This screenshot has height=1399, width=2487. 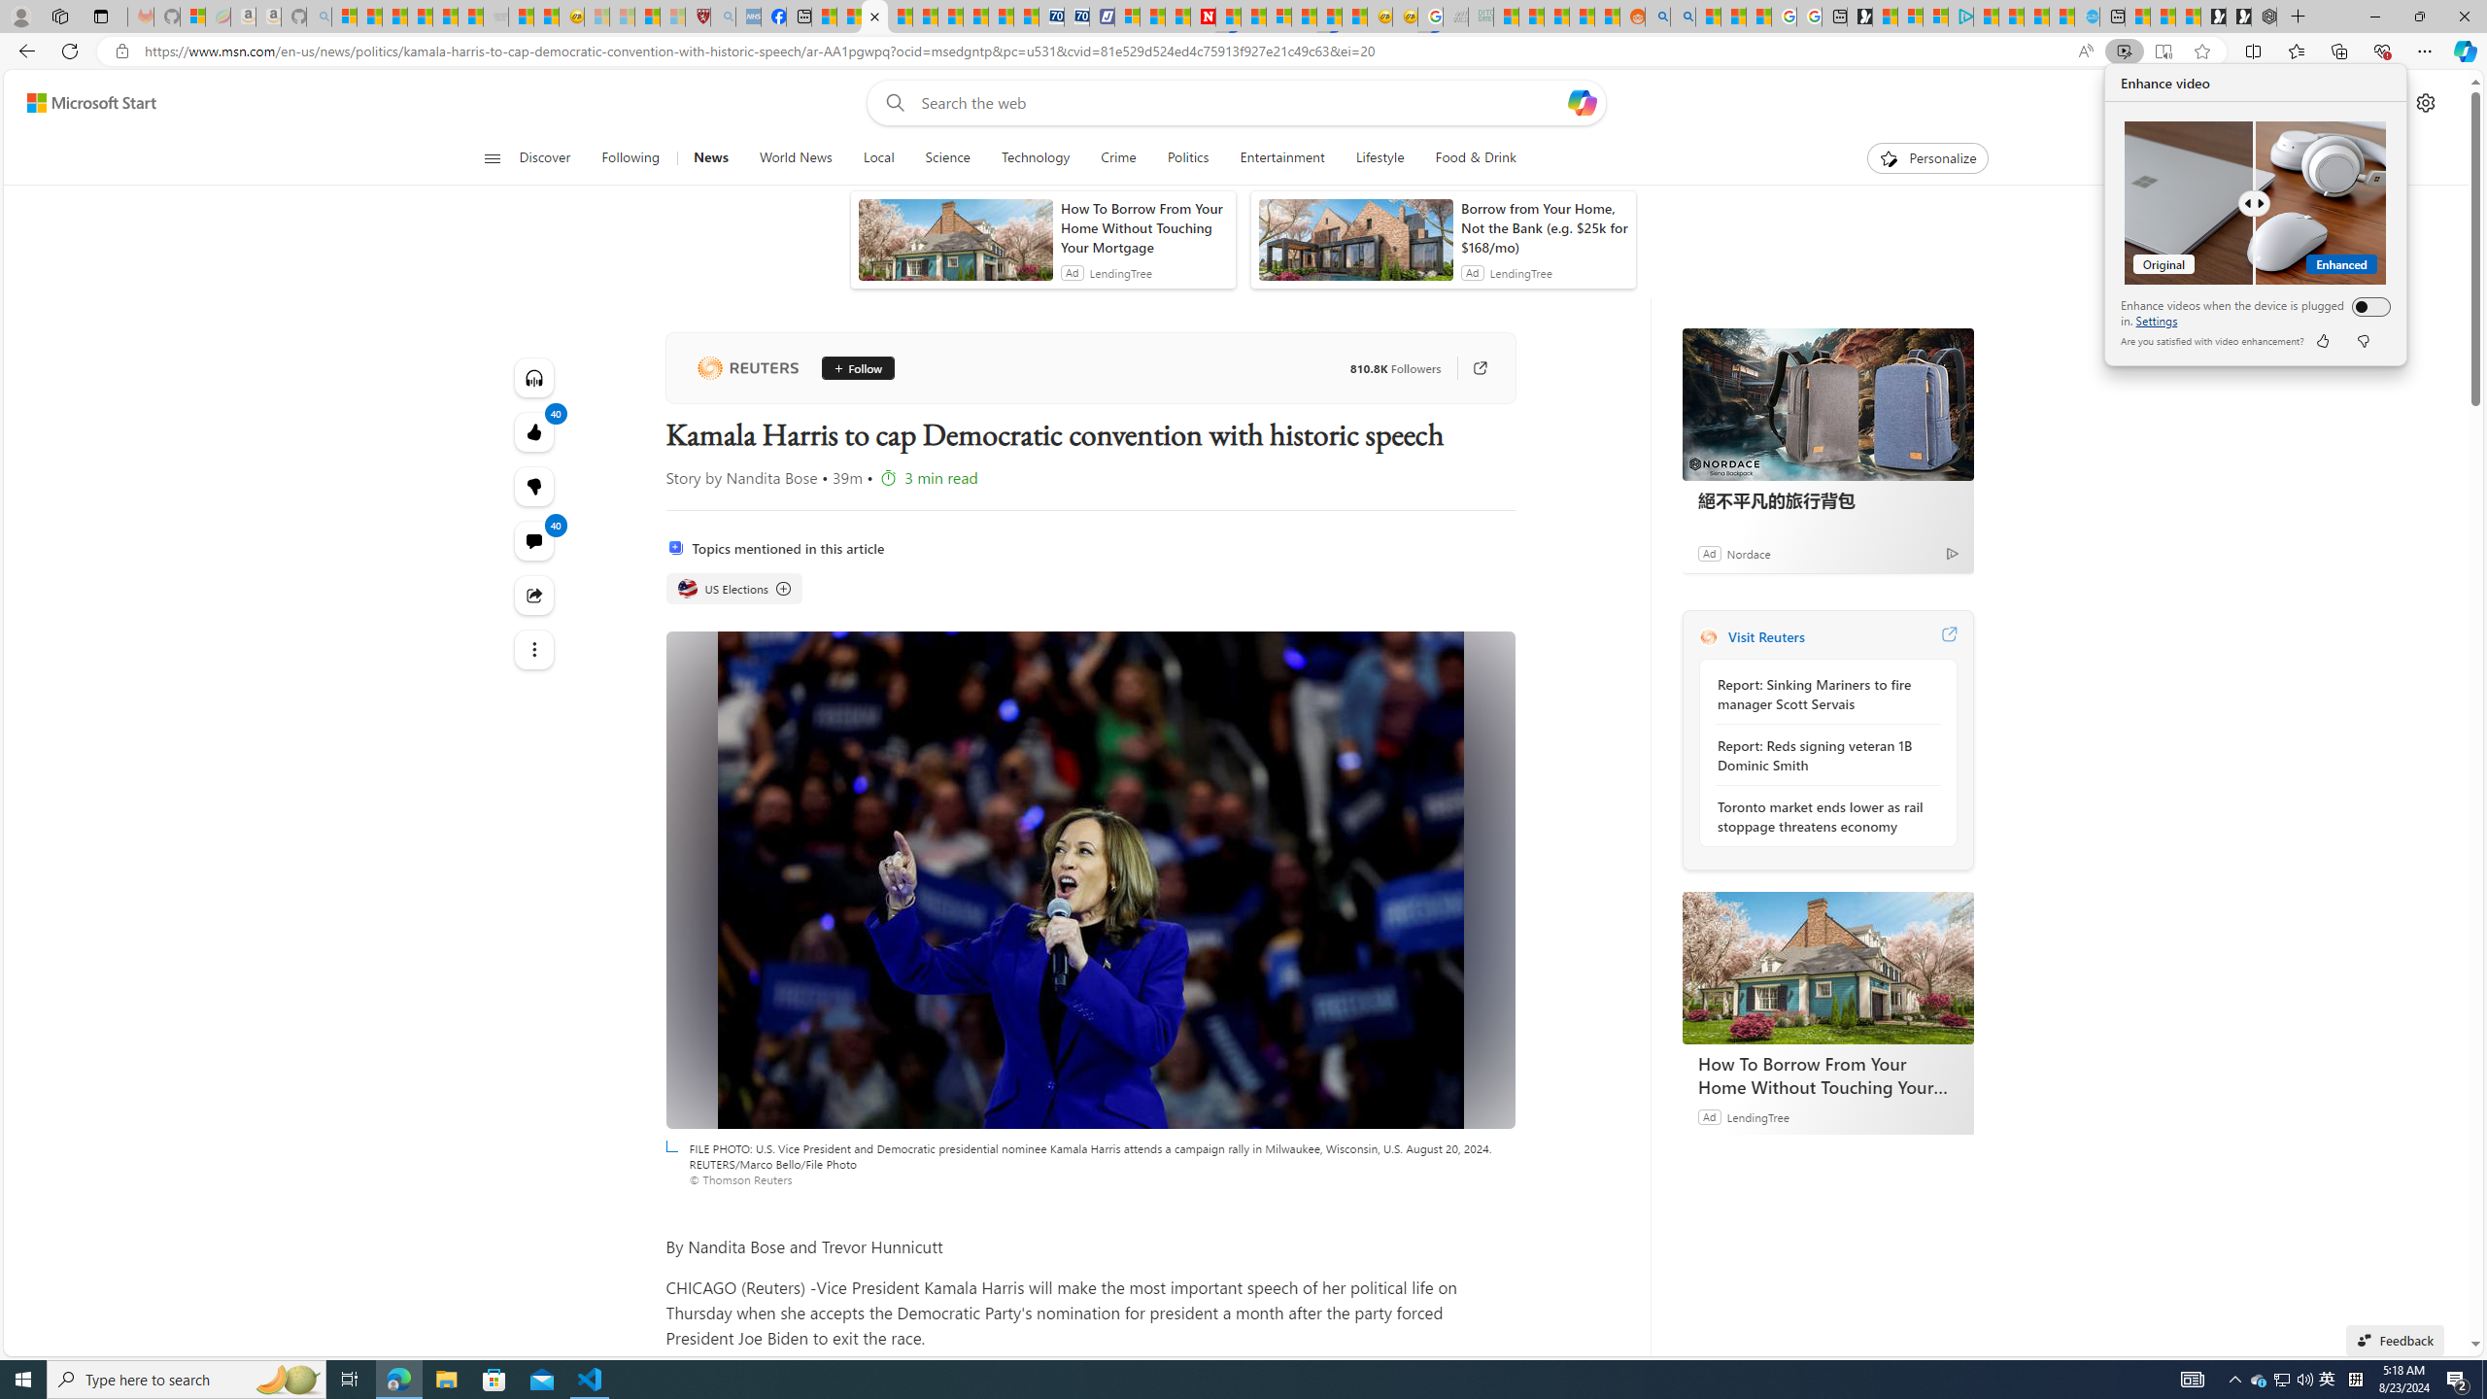 I want to click on Share this story, so click(x=534, y=596).